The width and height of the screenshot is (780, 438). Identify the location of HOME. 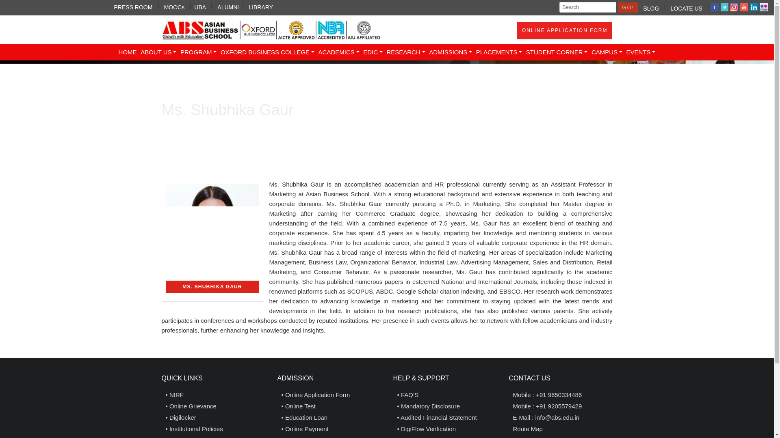
(128, 52).